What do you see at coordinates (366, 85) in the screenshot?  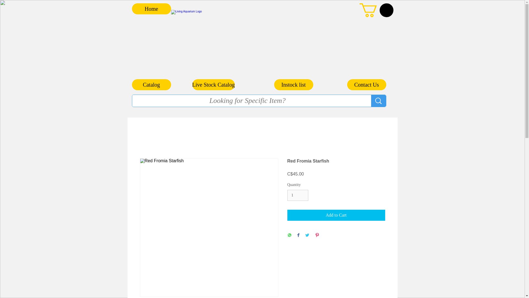 I see `Contact Us` at bounding box center [366, 85].